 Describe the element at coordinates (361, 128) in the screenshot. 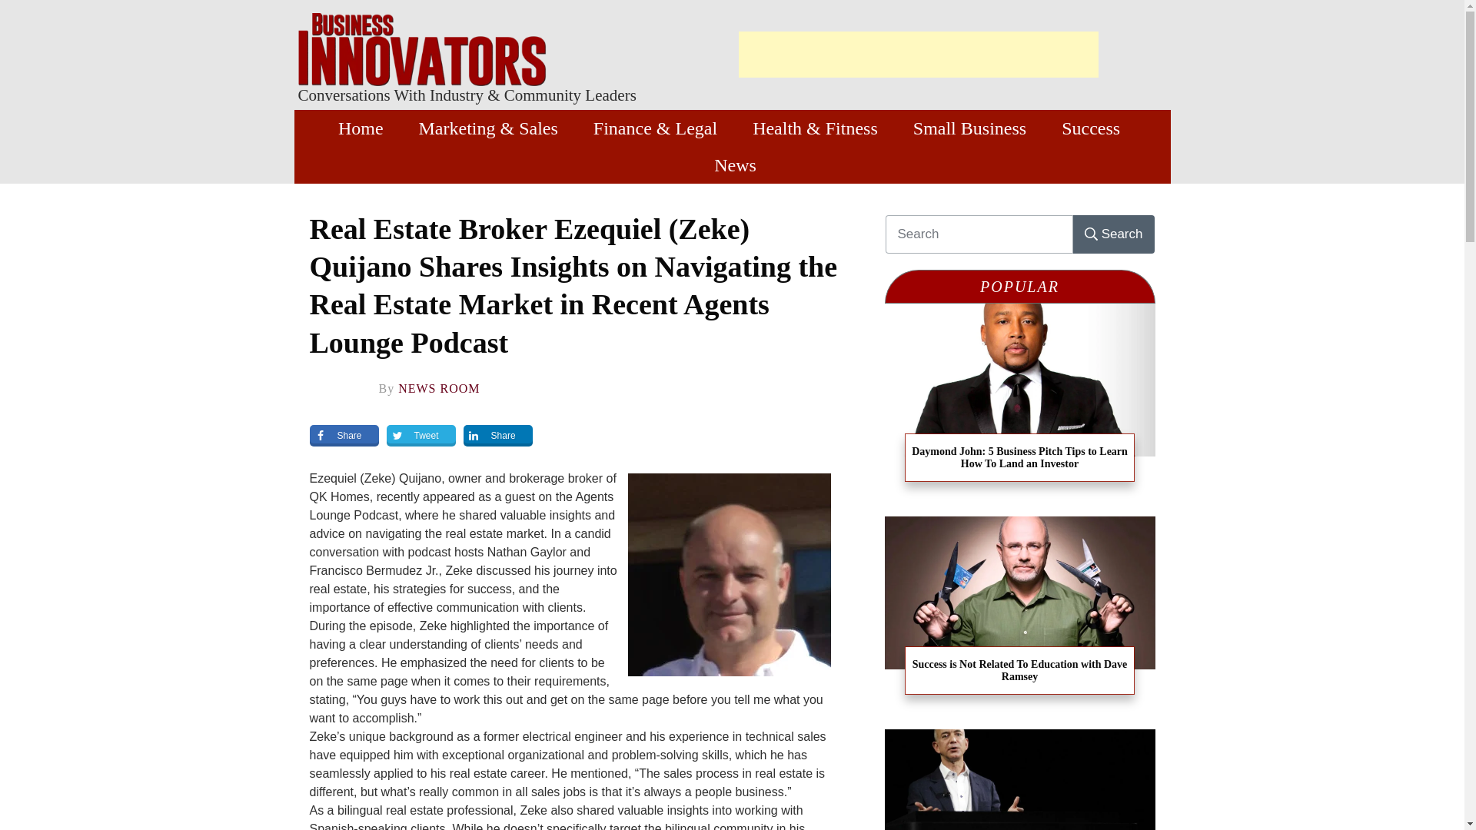

I see `Home` at that location.